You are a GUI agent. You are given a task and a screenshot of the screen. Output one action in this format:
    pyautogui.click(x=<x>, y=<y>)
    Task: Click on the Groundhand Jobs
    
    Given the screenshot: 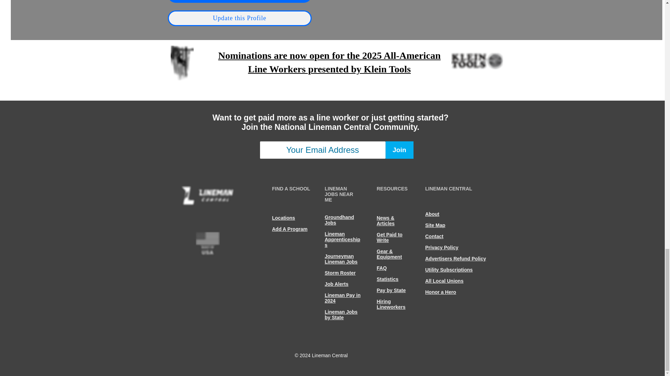 What is the action you would take?
    pyautogui.click(x=339, y=220)
    